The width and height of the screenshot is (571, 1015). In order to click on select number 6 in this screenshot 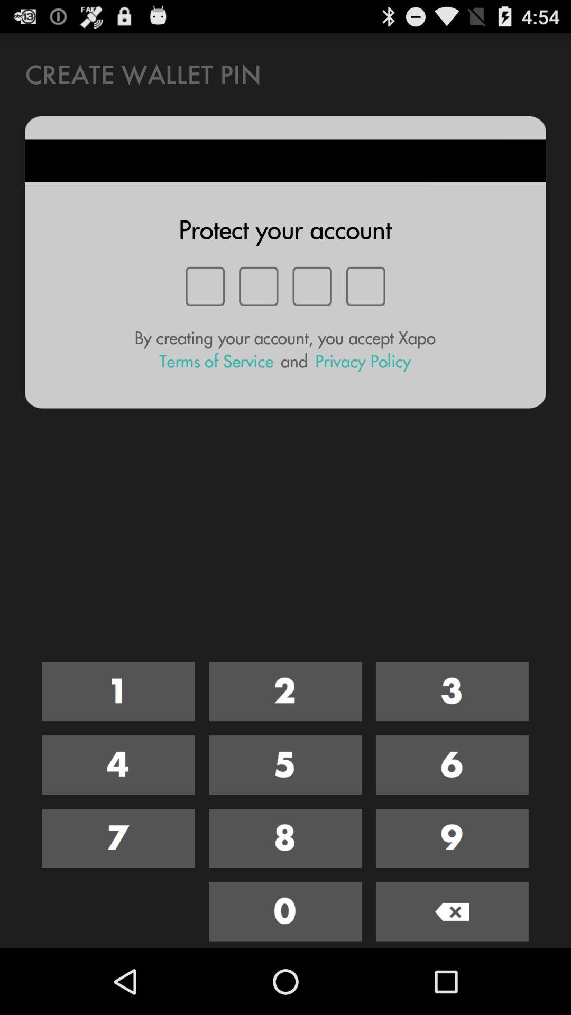, I will do `click(452, 765)`.